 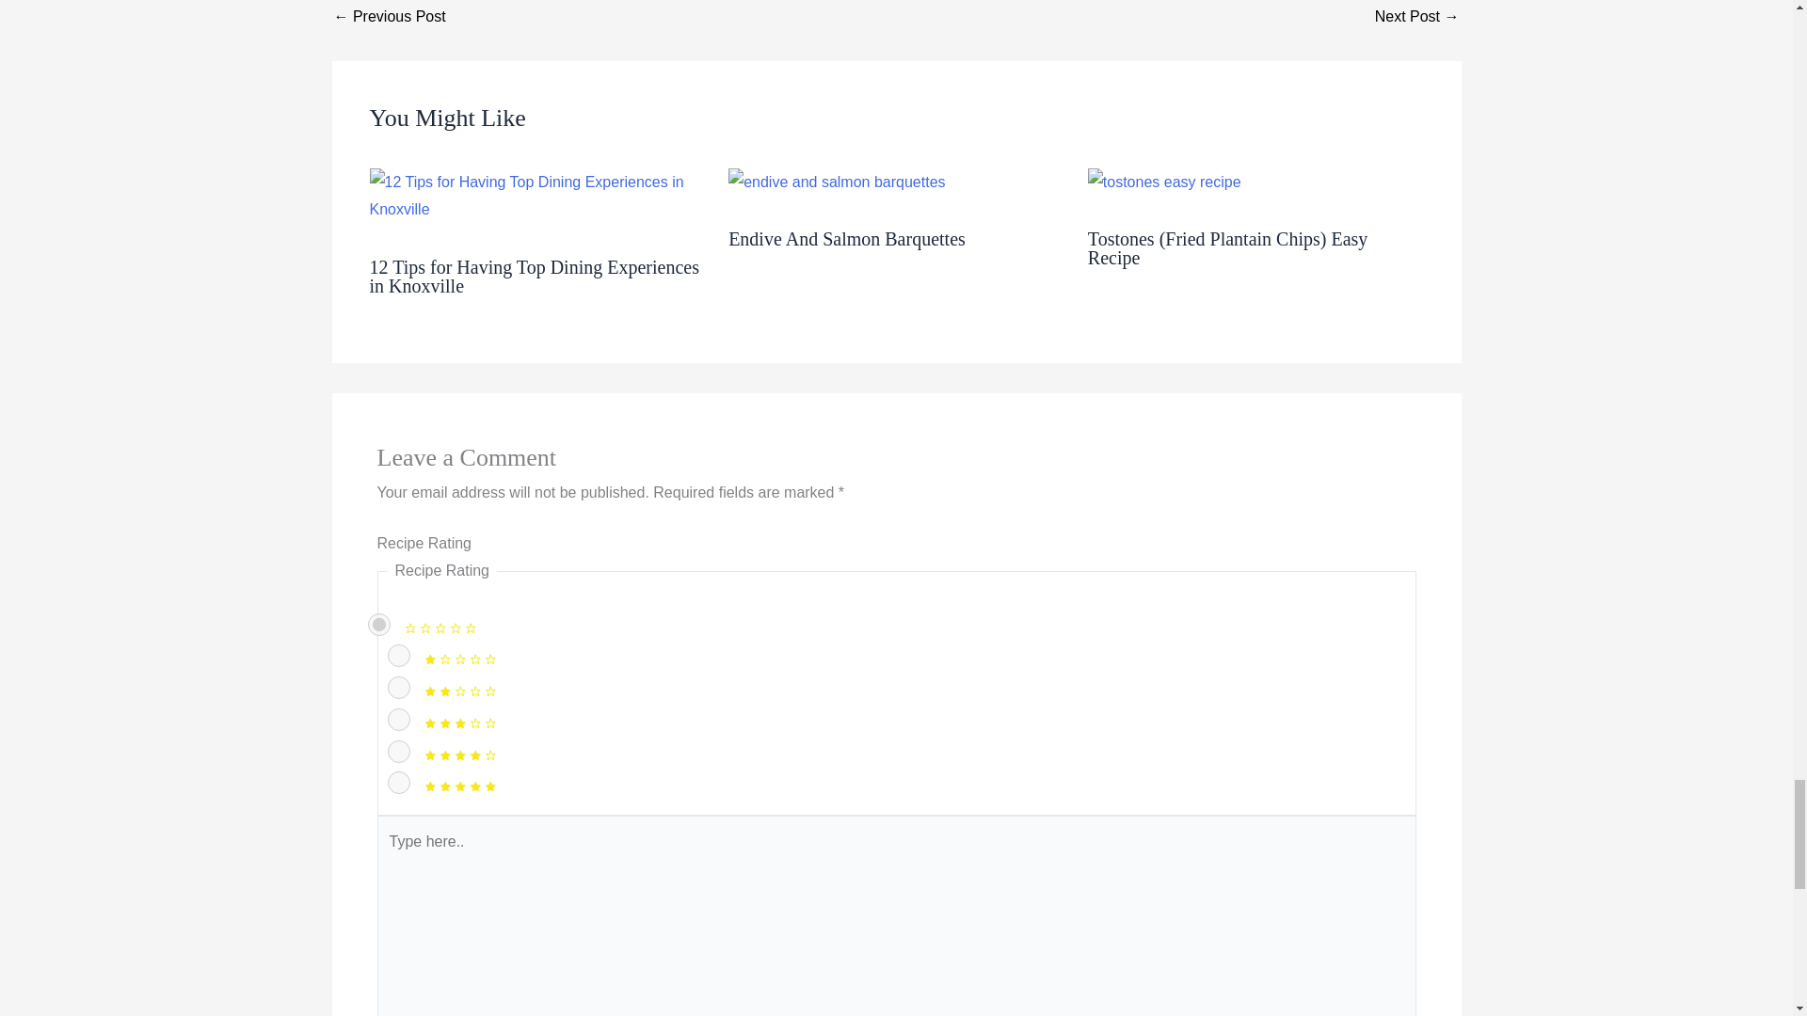 What do you see at coordinates (399, 782) in the screenshot?
I see `5` at bounding box center [399, 782].